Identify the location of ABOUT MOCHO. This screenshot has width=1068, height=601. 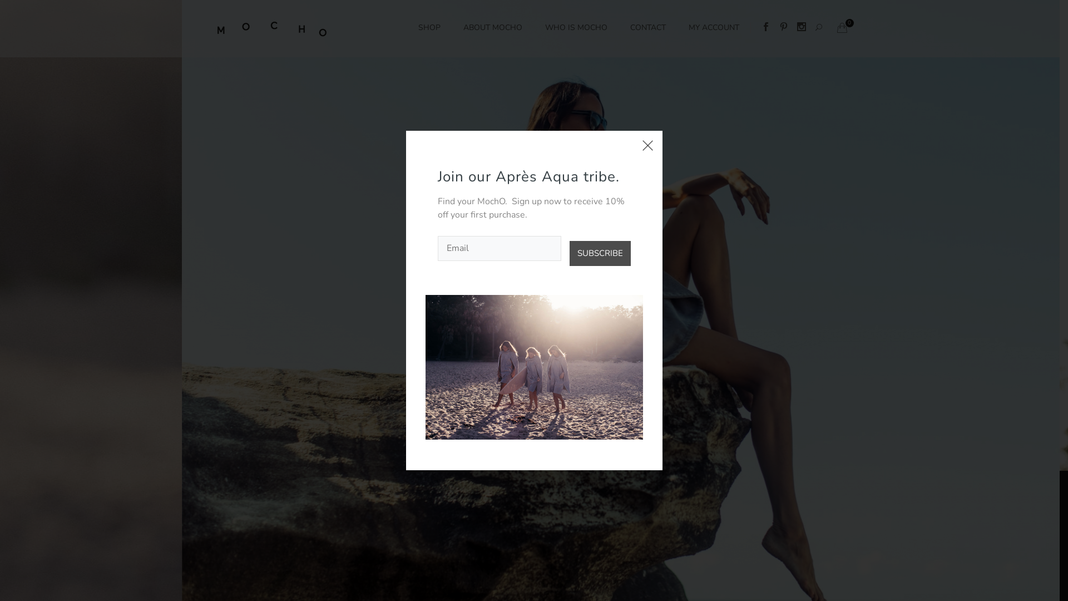
(492, 28).